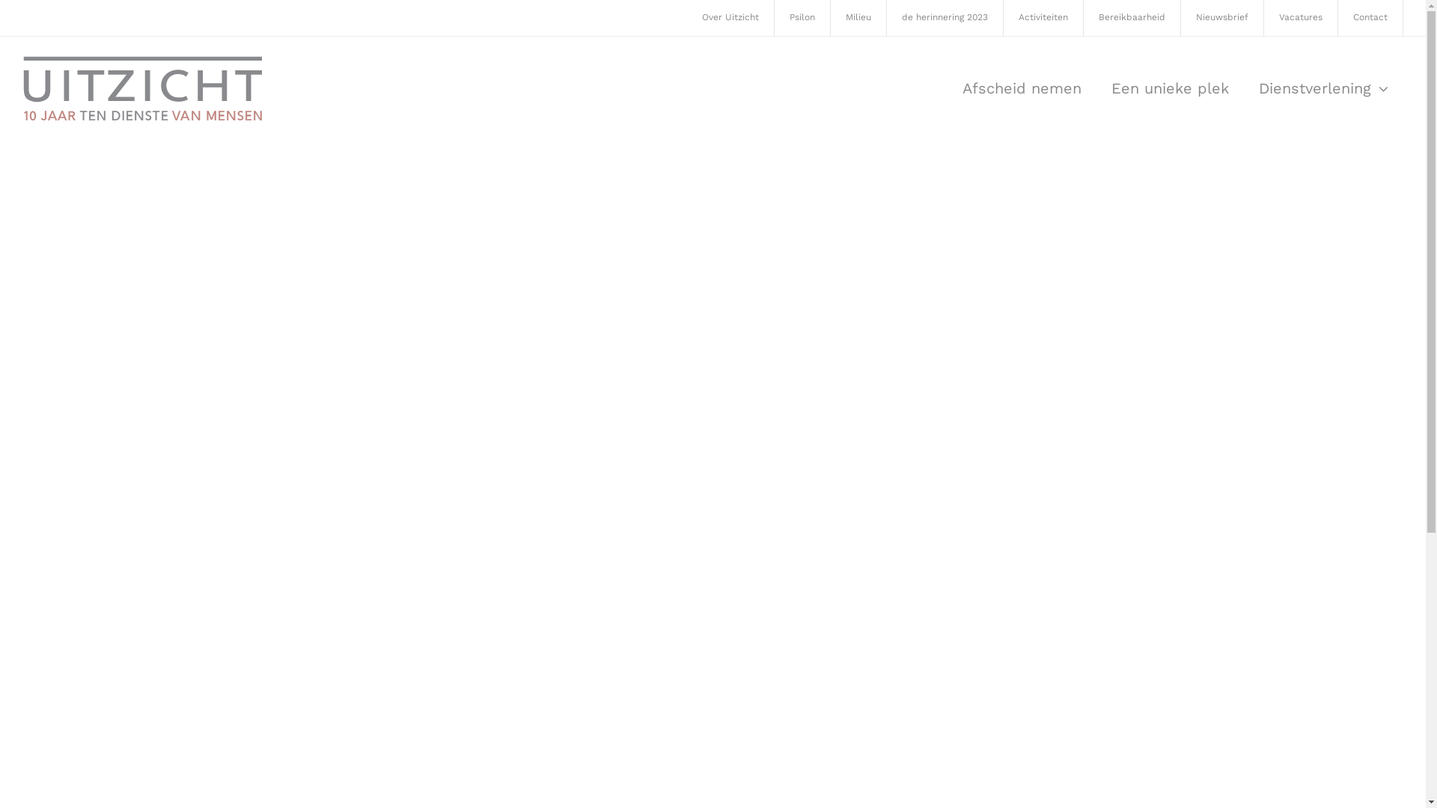  I want to click on Vacatures, so click(1301, 18).